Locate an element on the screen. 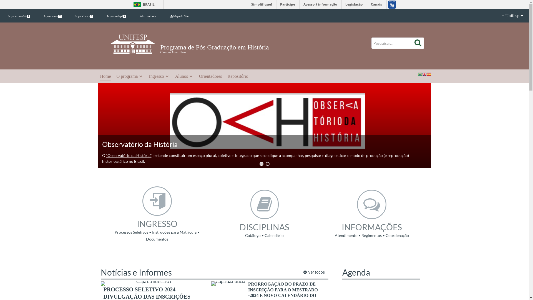  + Unifesp is located at coordinates (508, 16).